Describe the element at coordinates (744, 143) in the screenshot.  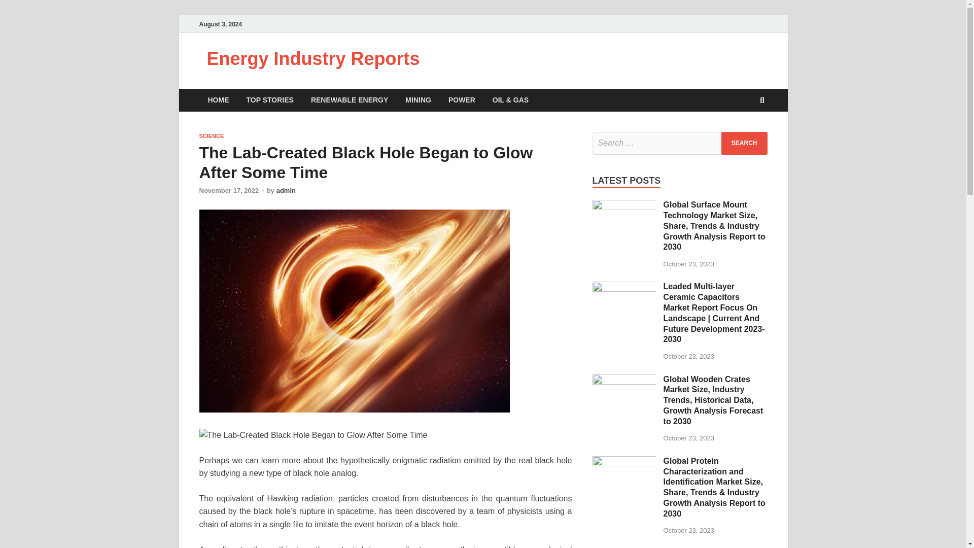
I see `Search` at that location.